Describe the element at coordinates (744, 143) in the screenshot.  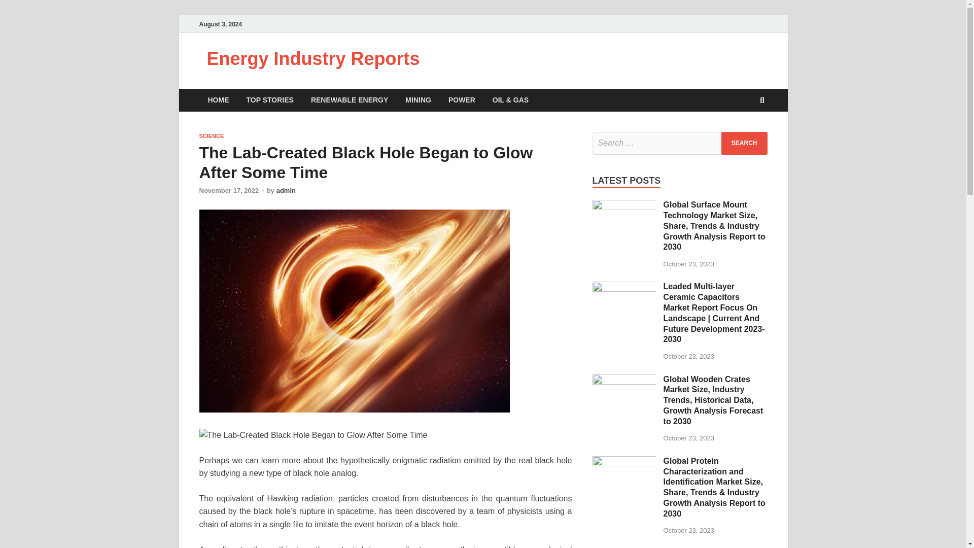
I see `Search` at that location.